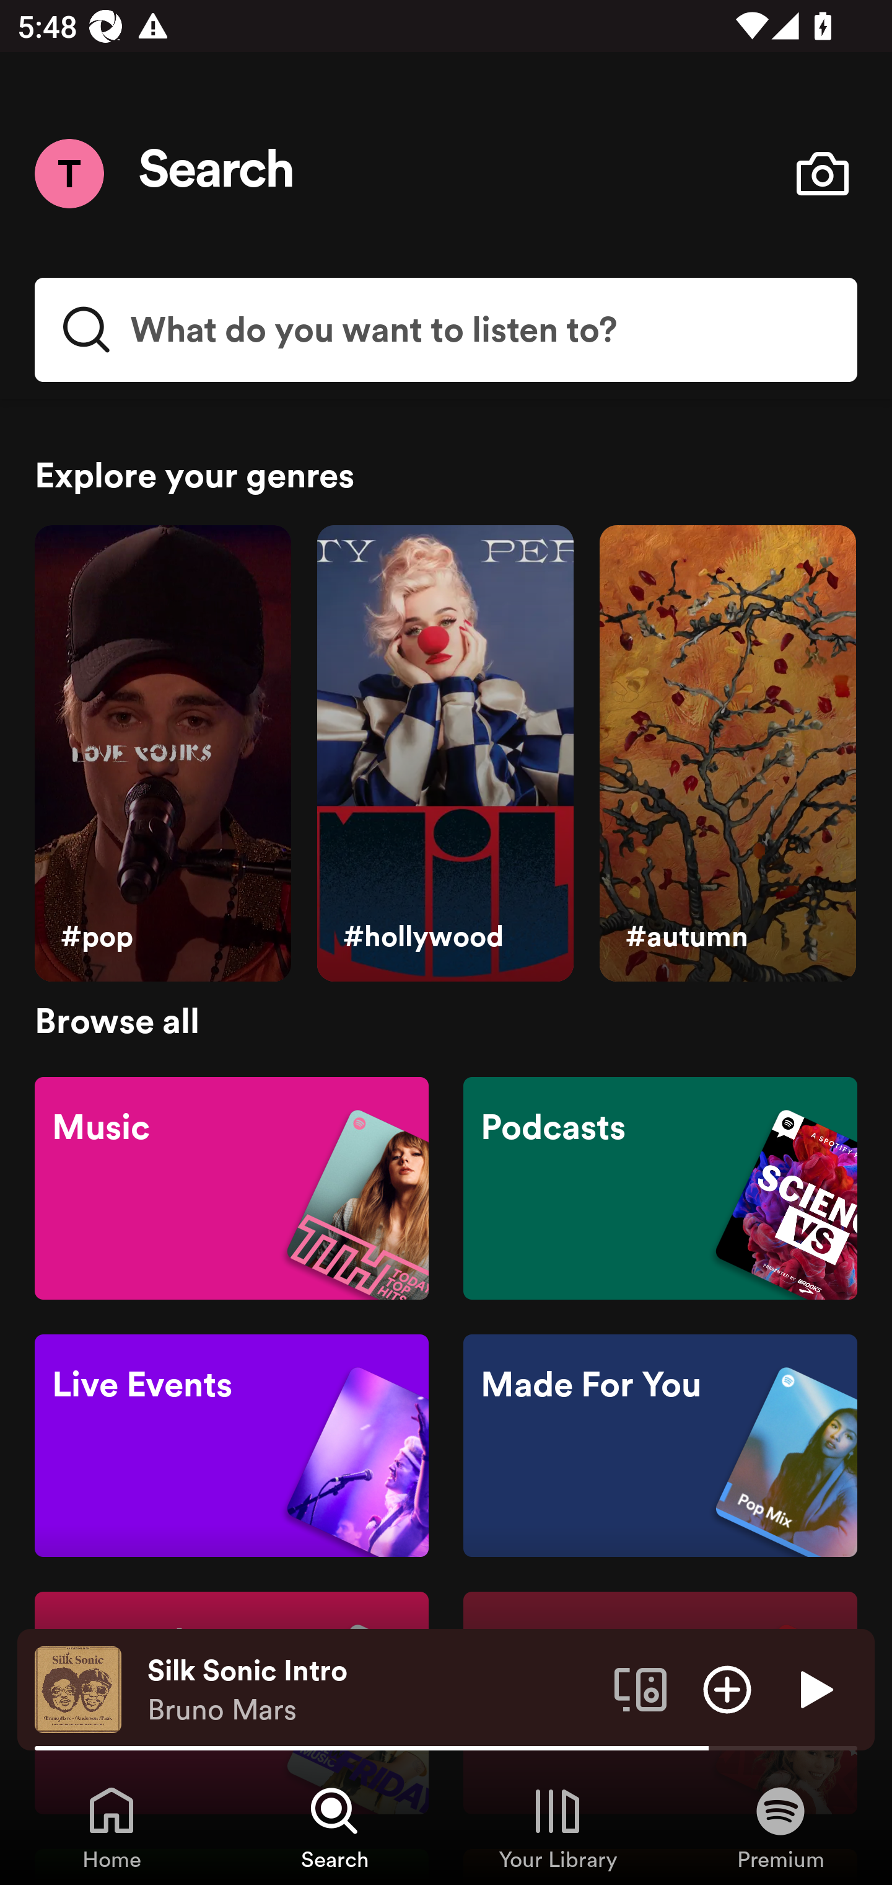  What do you see at coordinates (78, 1688) in the screenshot?
I see `The cover art of the currently playing track` at bounding box center [78, 1688].